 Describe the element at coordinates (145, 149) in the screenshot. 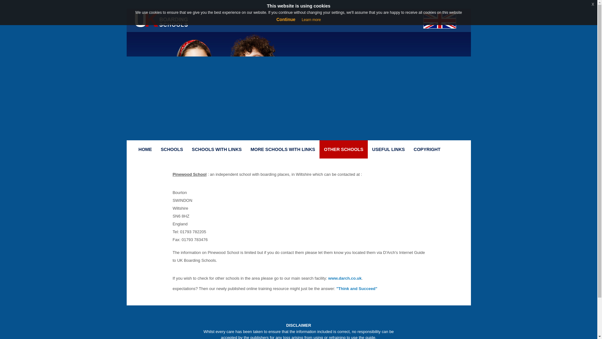

I see `HOME` at that location.